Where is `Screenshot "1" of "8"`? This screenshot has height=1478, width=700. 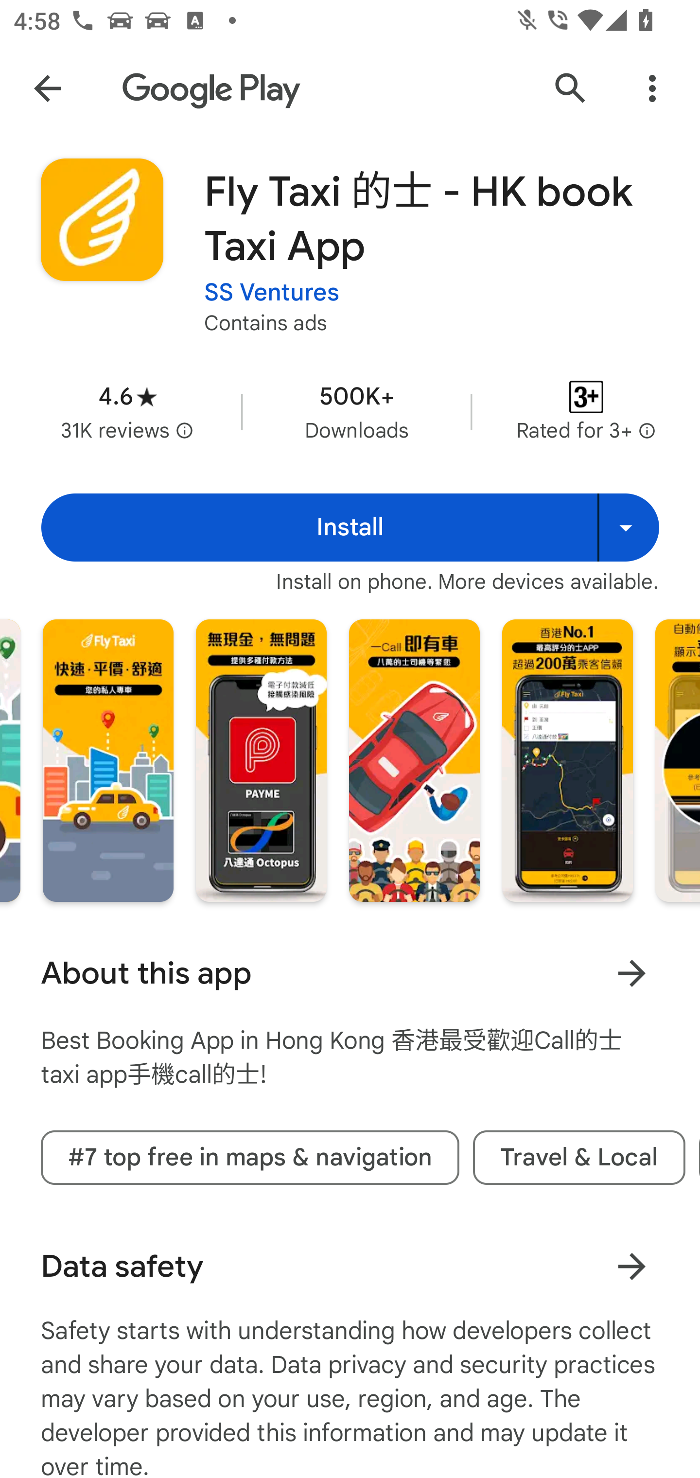 Screenshot "1" of "8" is located at coordinates (108, 760).